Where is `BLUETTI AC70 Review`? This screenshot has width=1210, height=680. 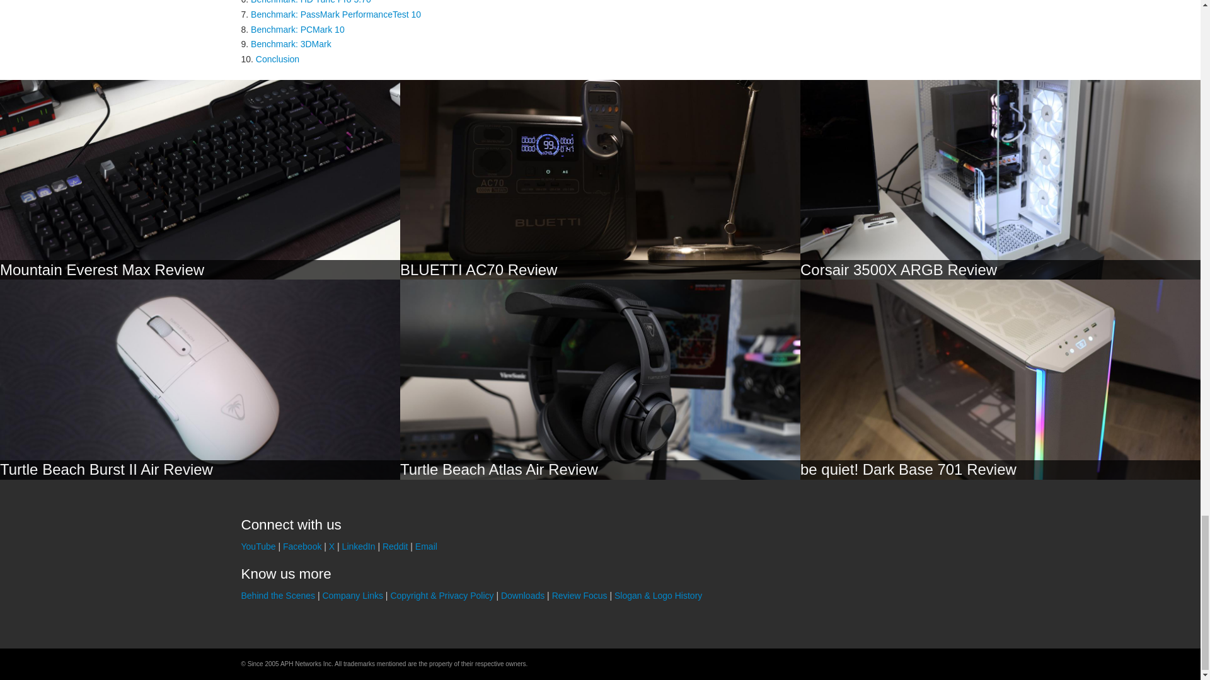
BLUETTI AC70 Review is located at coordinates (478, 269).